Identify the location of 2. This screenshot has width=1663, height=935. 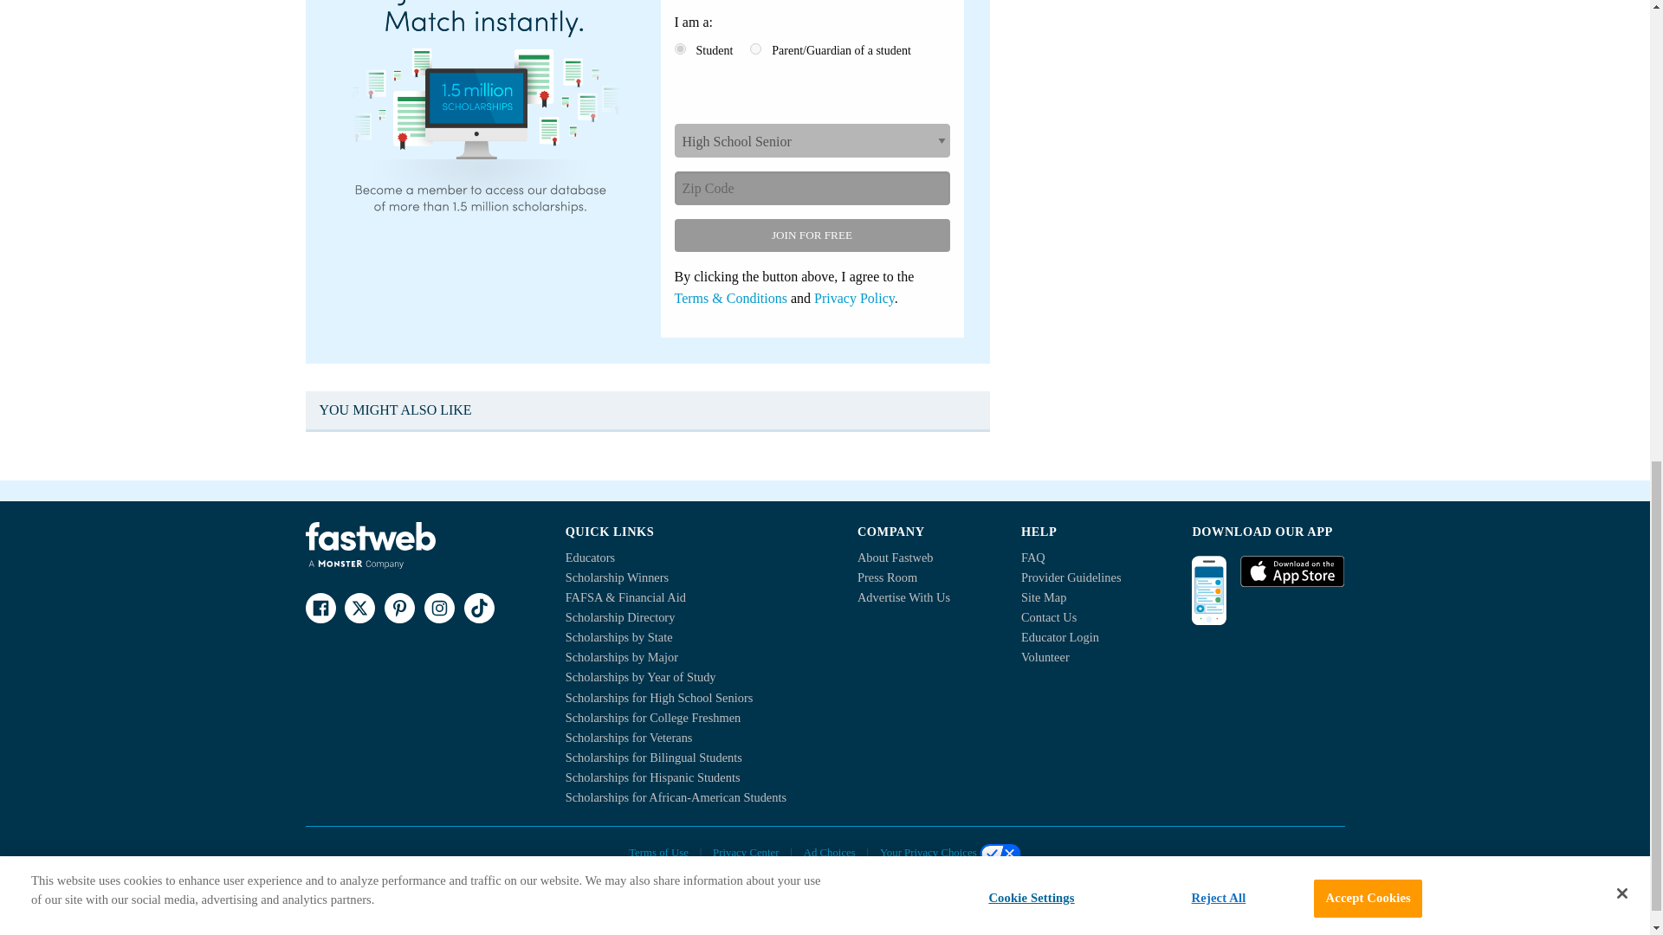
(755, 48).